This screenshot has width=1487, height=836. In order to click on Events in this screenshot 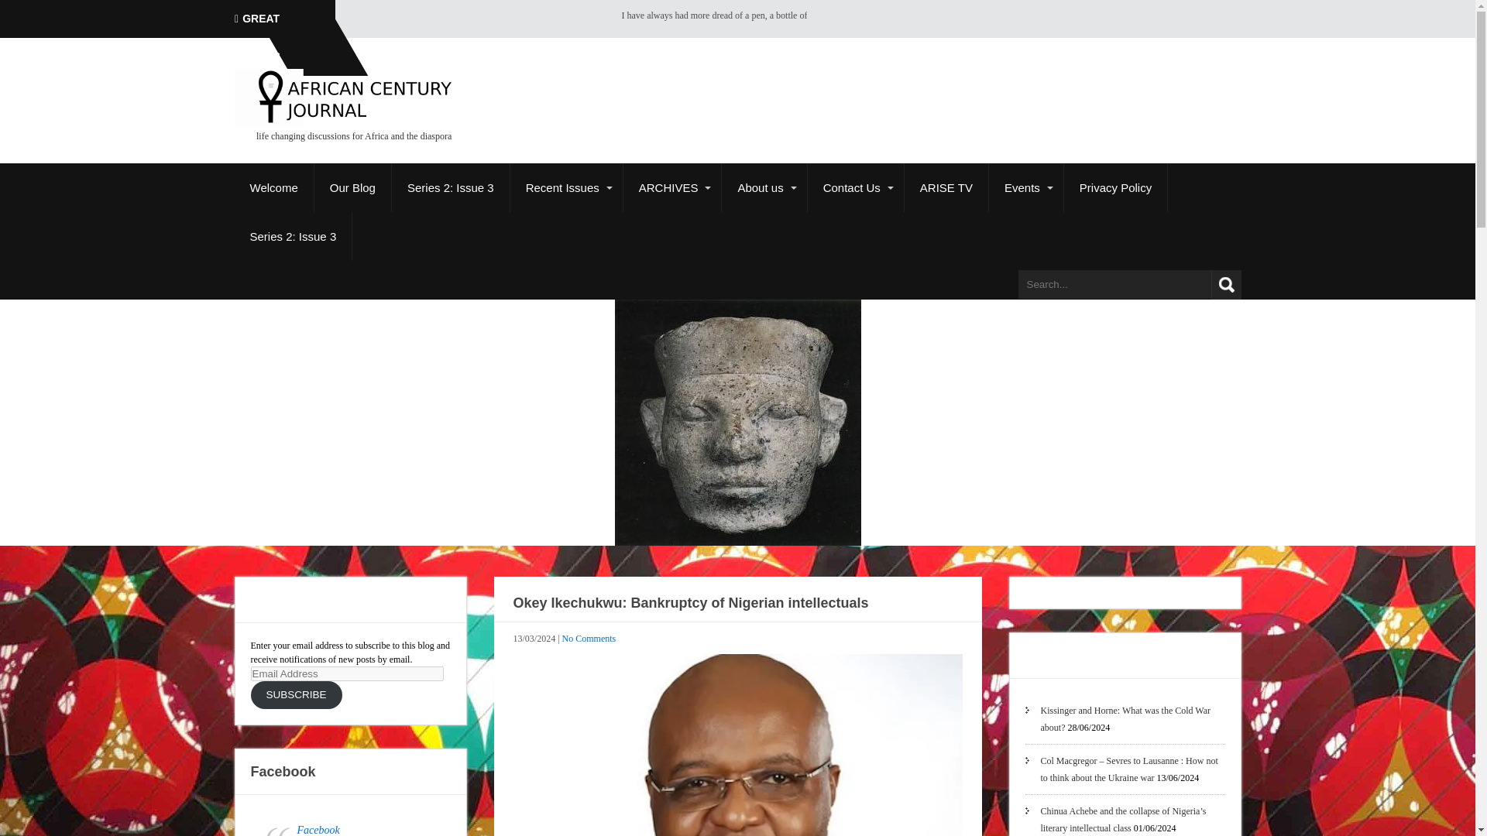, I will do `click(1026, 187)`.